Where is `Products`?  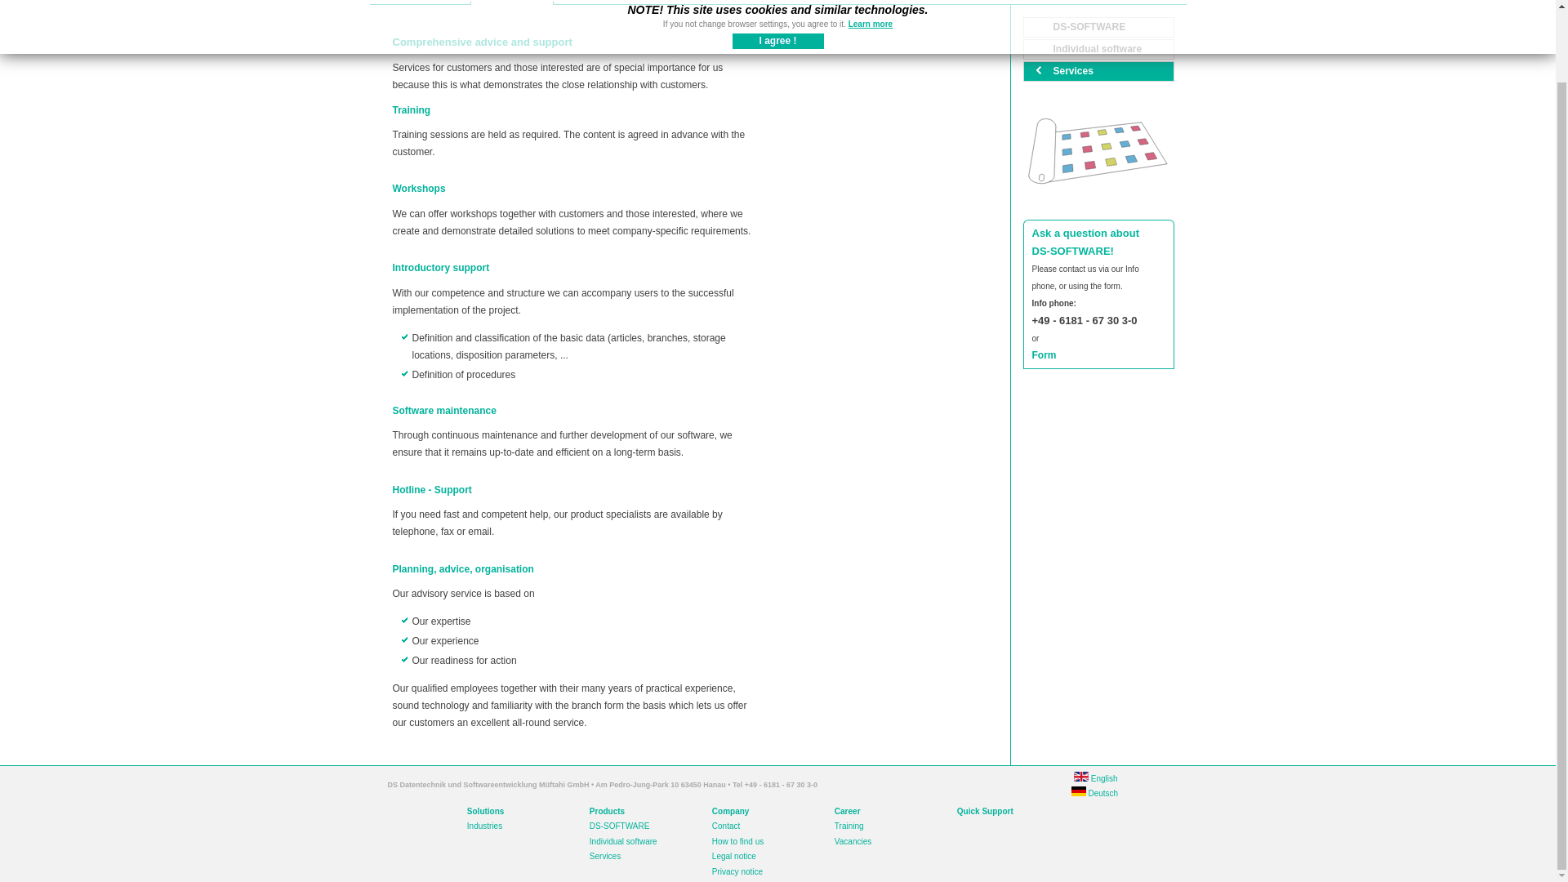
Products is located at coordinates (511, 2).